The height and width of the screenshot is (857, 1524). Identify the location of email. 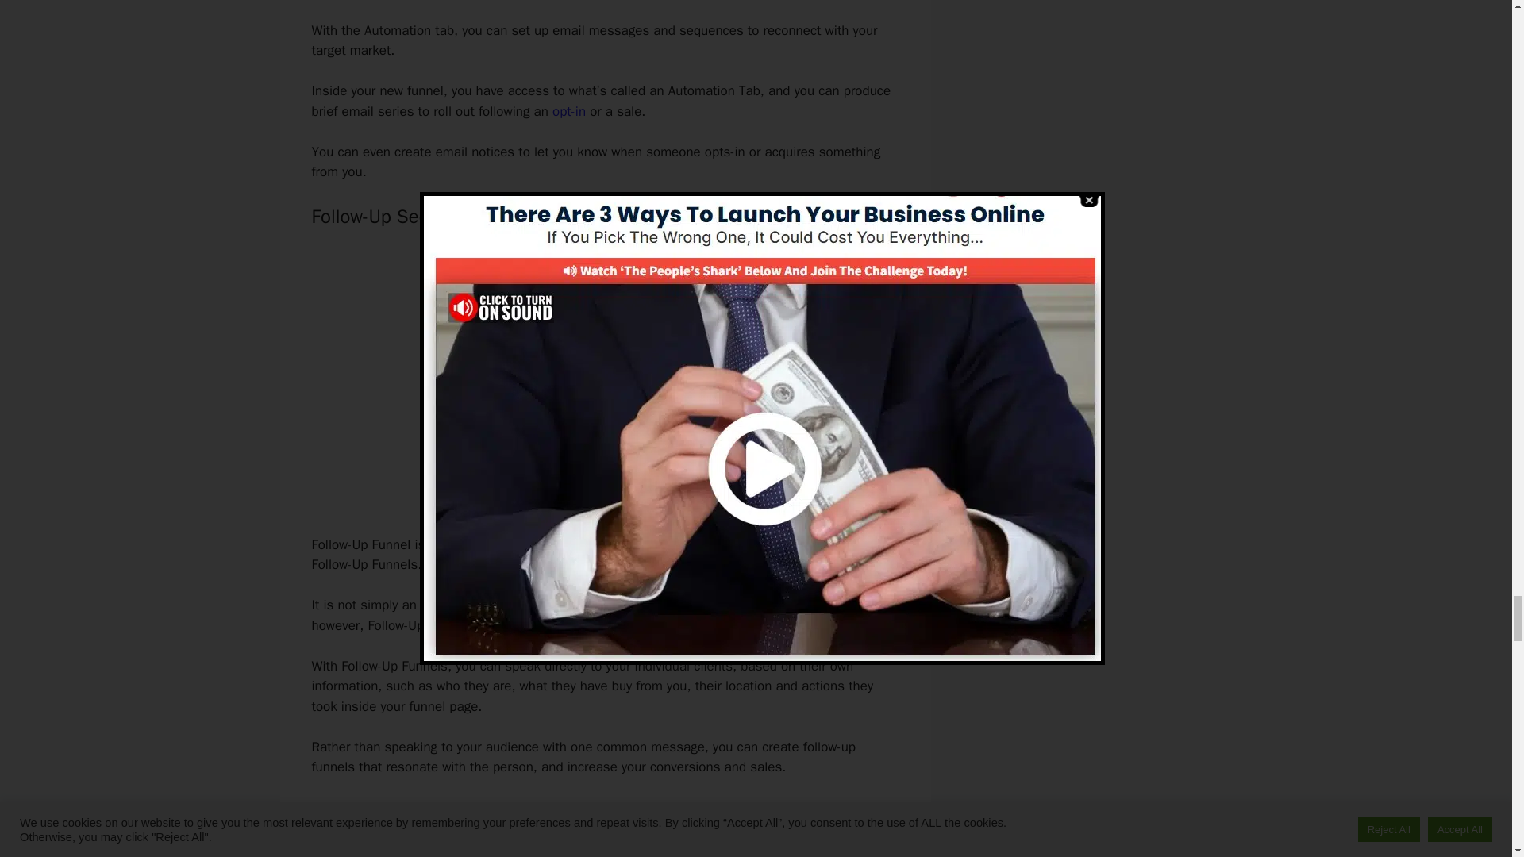
(802, 605).